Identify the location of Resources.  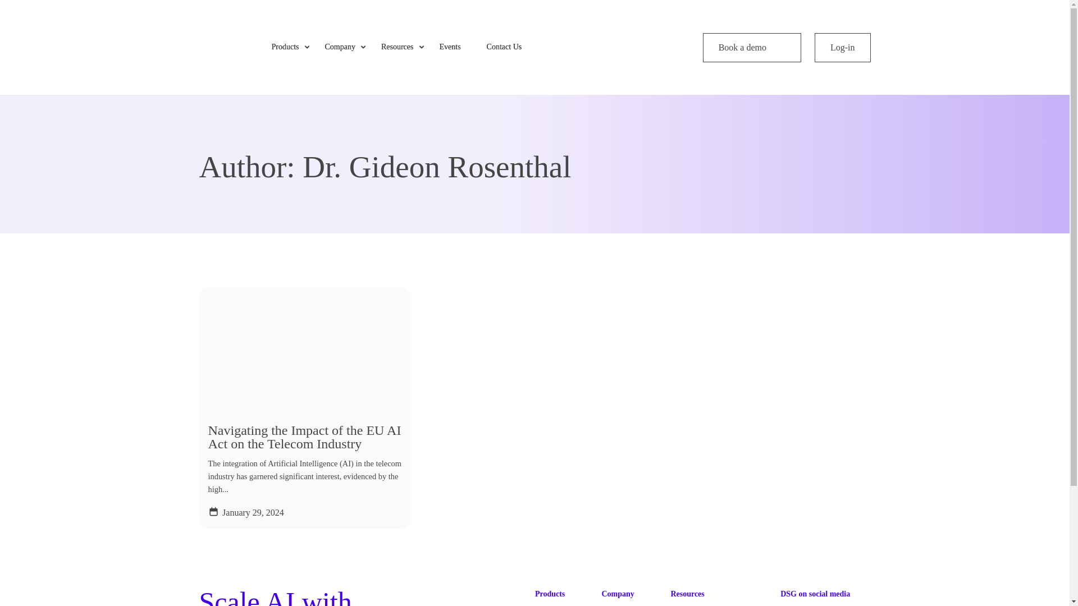
(401, 47).